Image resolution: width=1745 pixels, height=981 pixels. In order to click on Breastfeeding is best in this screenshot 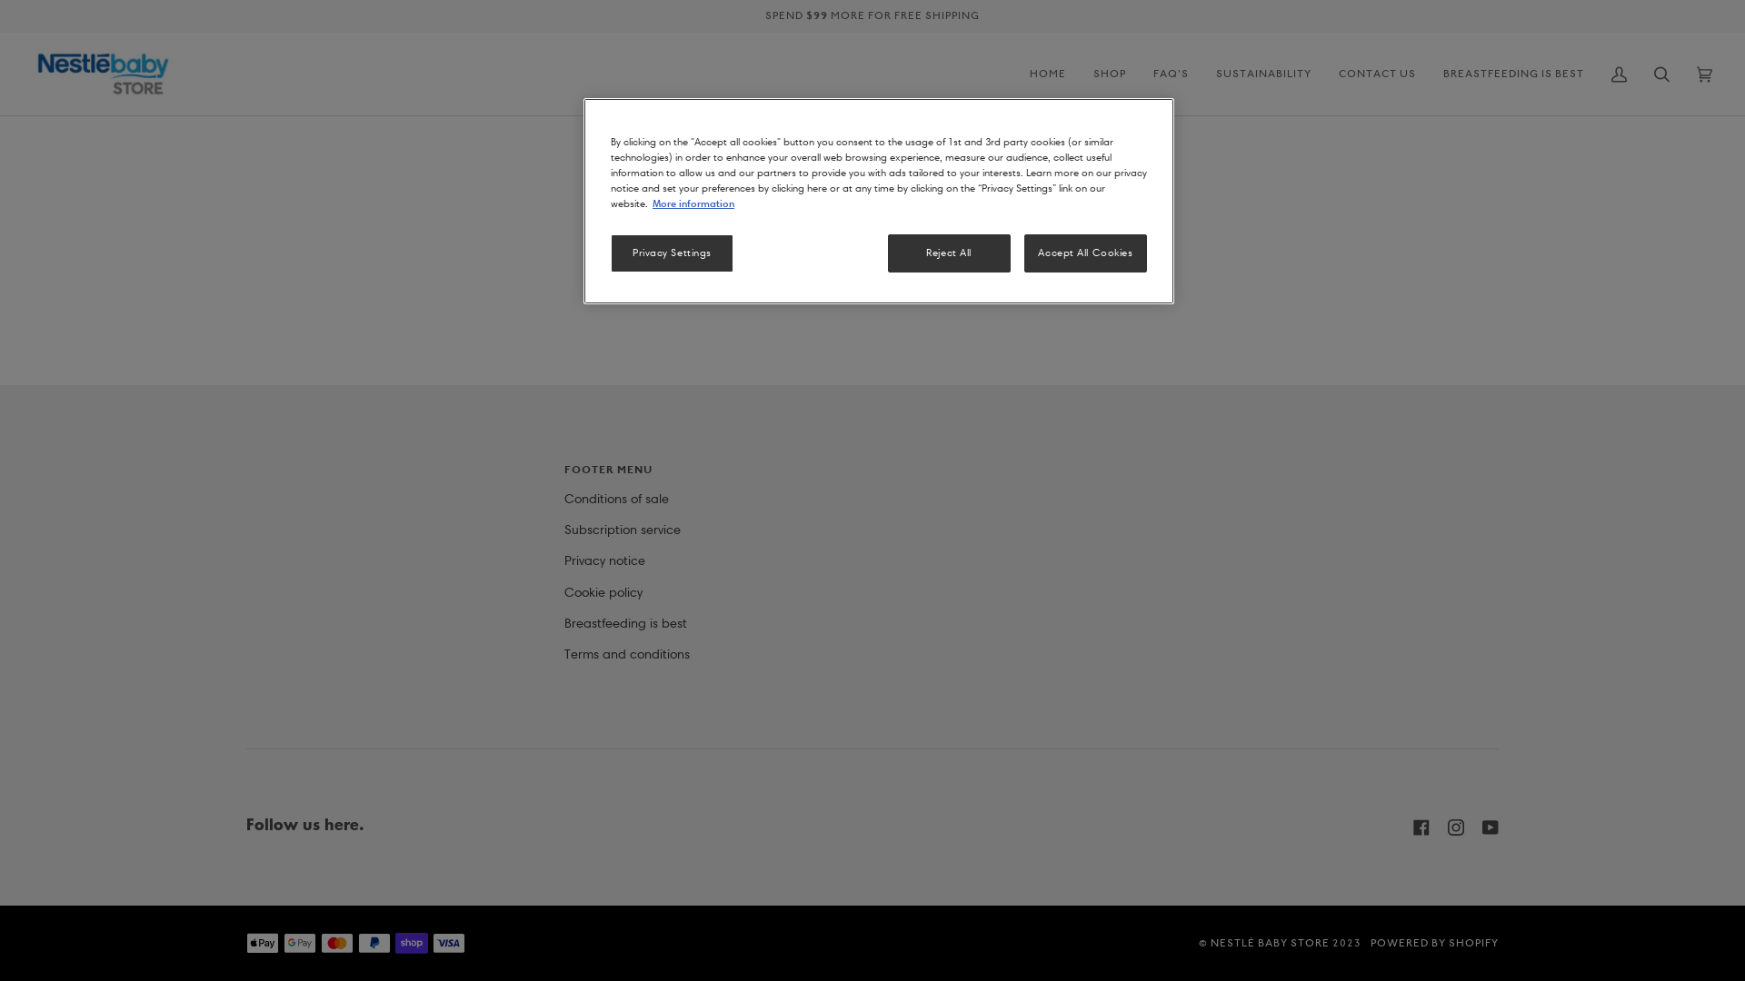, I will do `click(625, 623)`.